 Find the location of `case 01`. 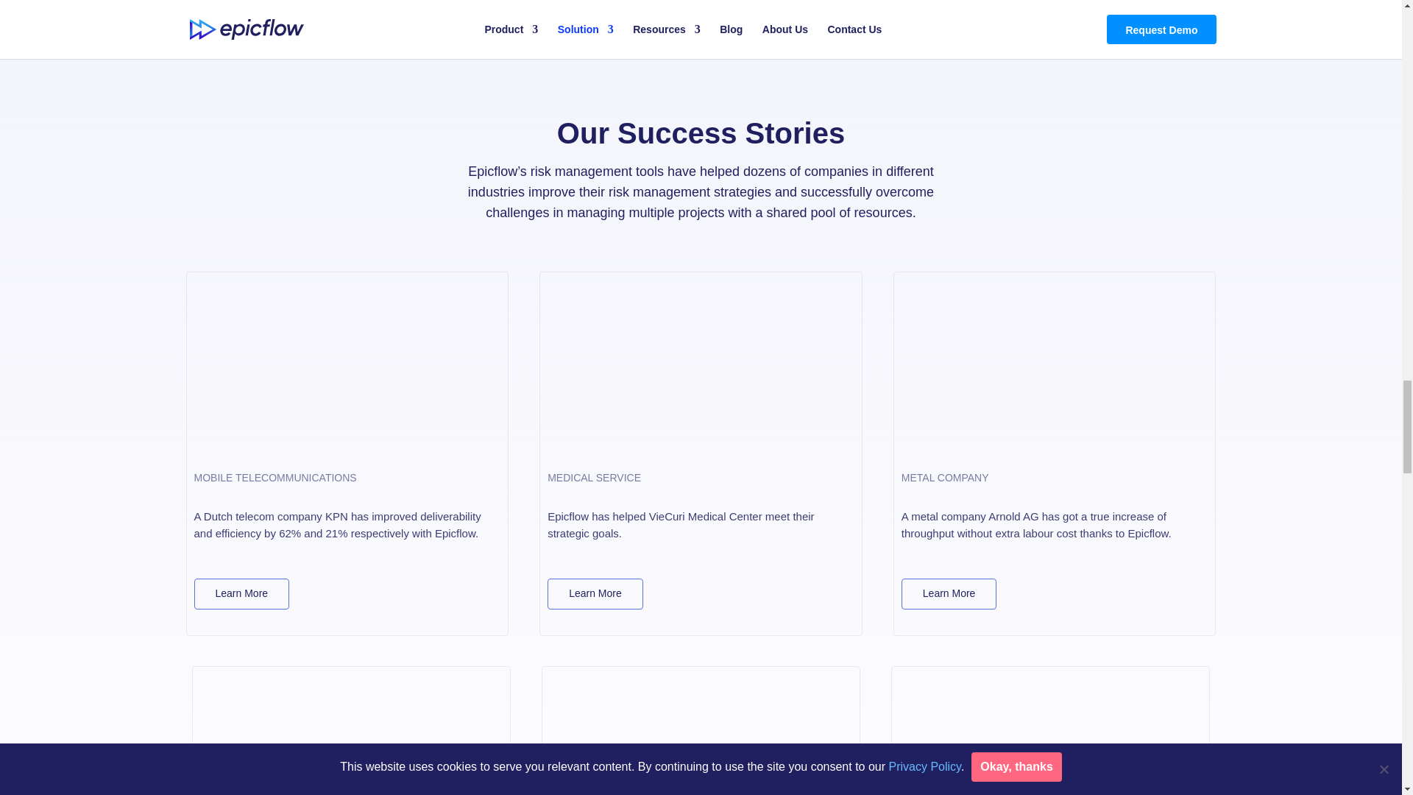

case 01 is located at coordinates (347, 367).